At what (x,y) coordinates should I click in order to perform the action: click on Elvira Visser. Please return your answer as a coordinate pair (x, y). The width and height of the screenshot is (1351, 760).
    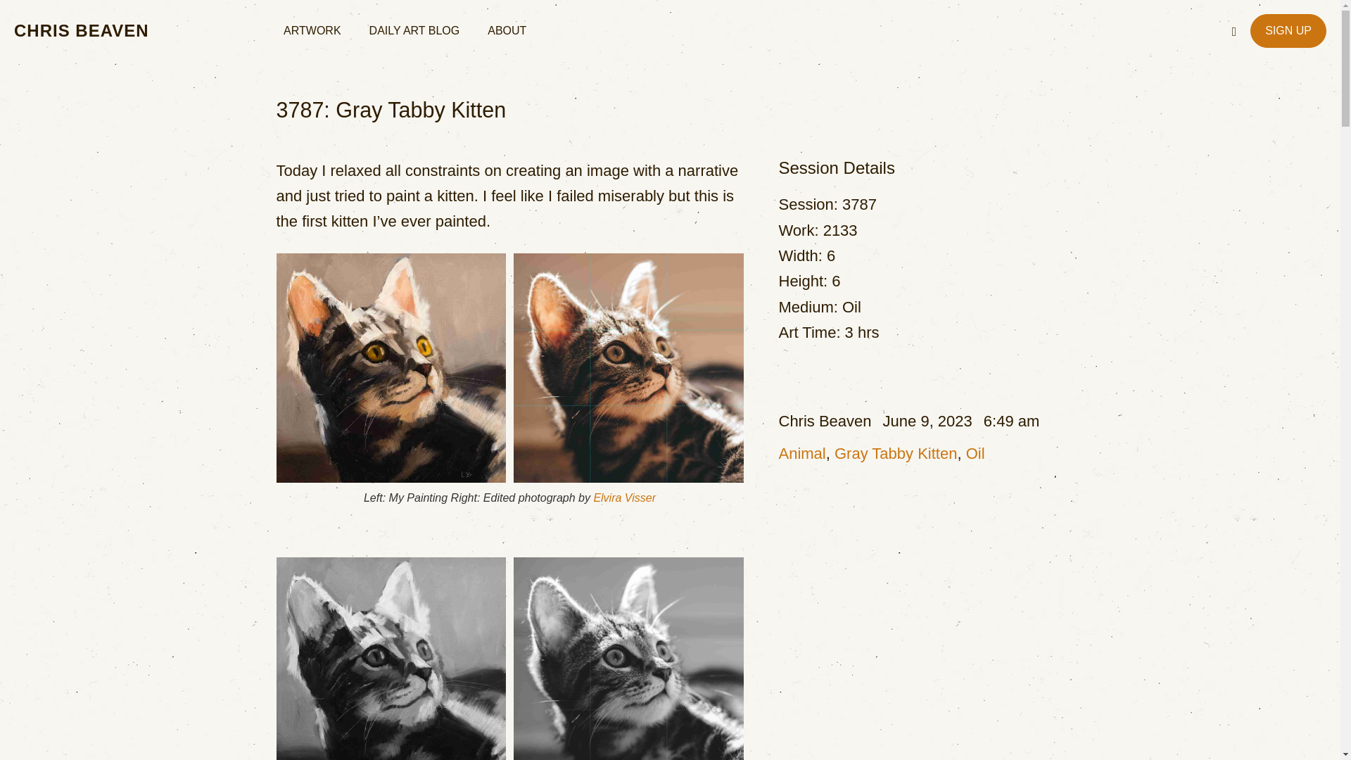
    Looking at the image, I should click on (623, 498).